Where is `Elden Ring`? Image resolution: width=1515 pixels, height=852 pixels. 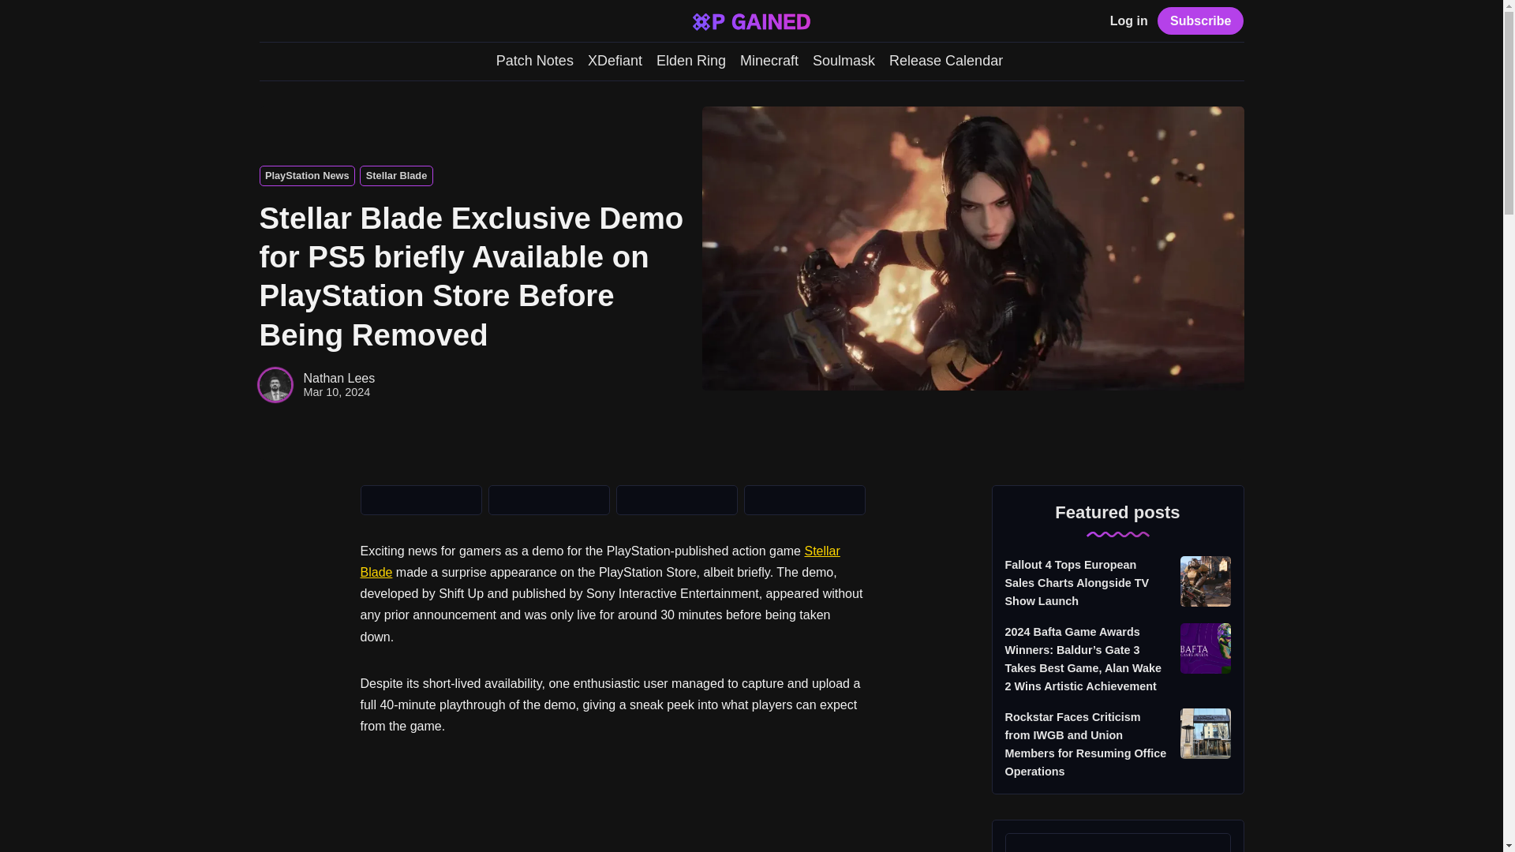 Elden Ring is located at coordinates (690, 60).